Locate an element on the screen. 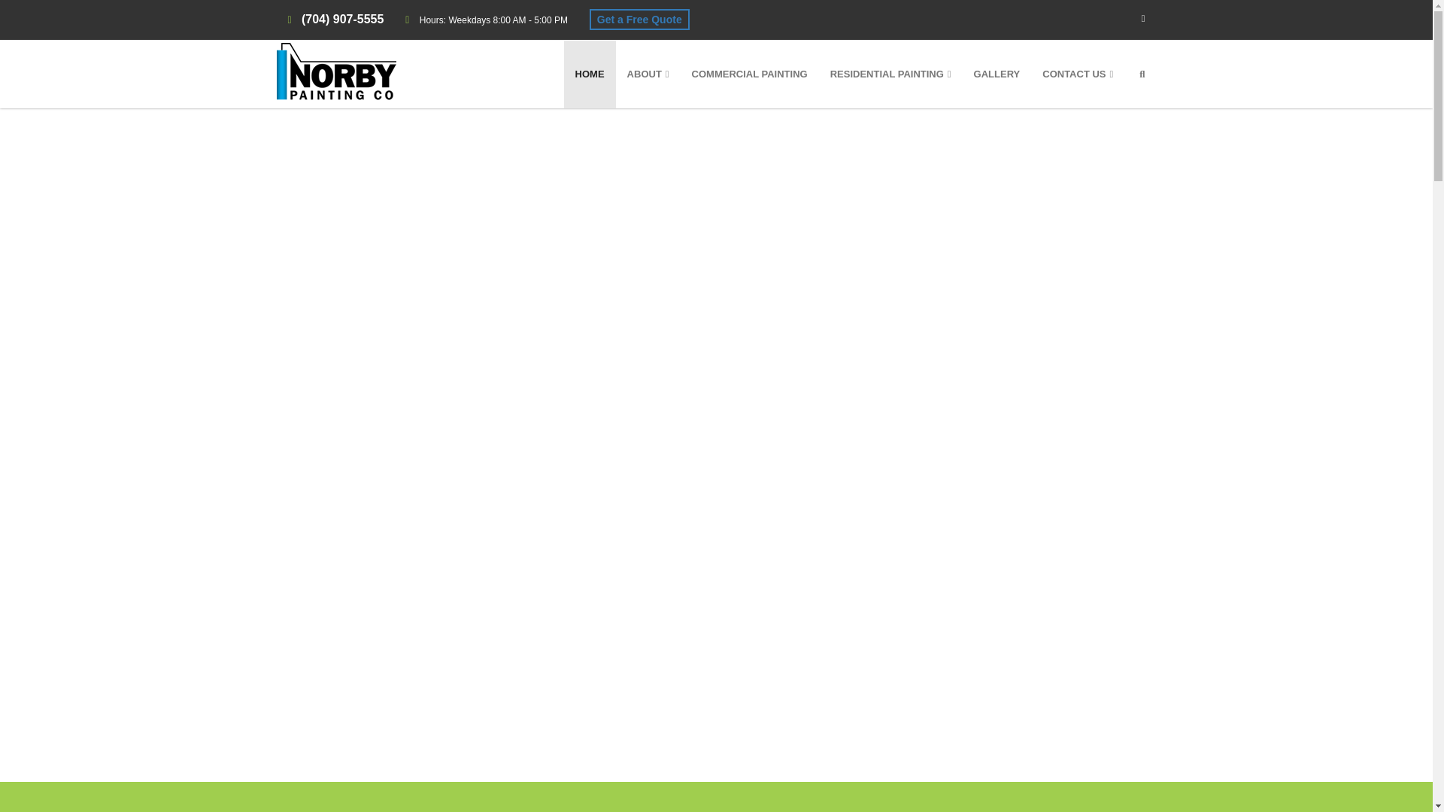  Residential Painting is located at coordinates (890, 74).